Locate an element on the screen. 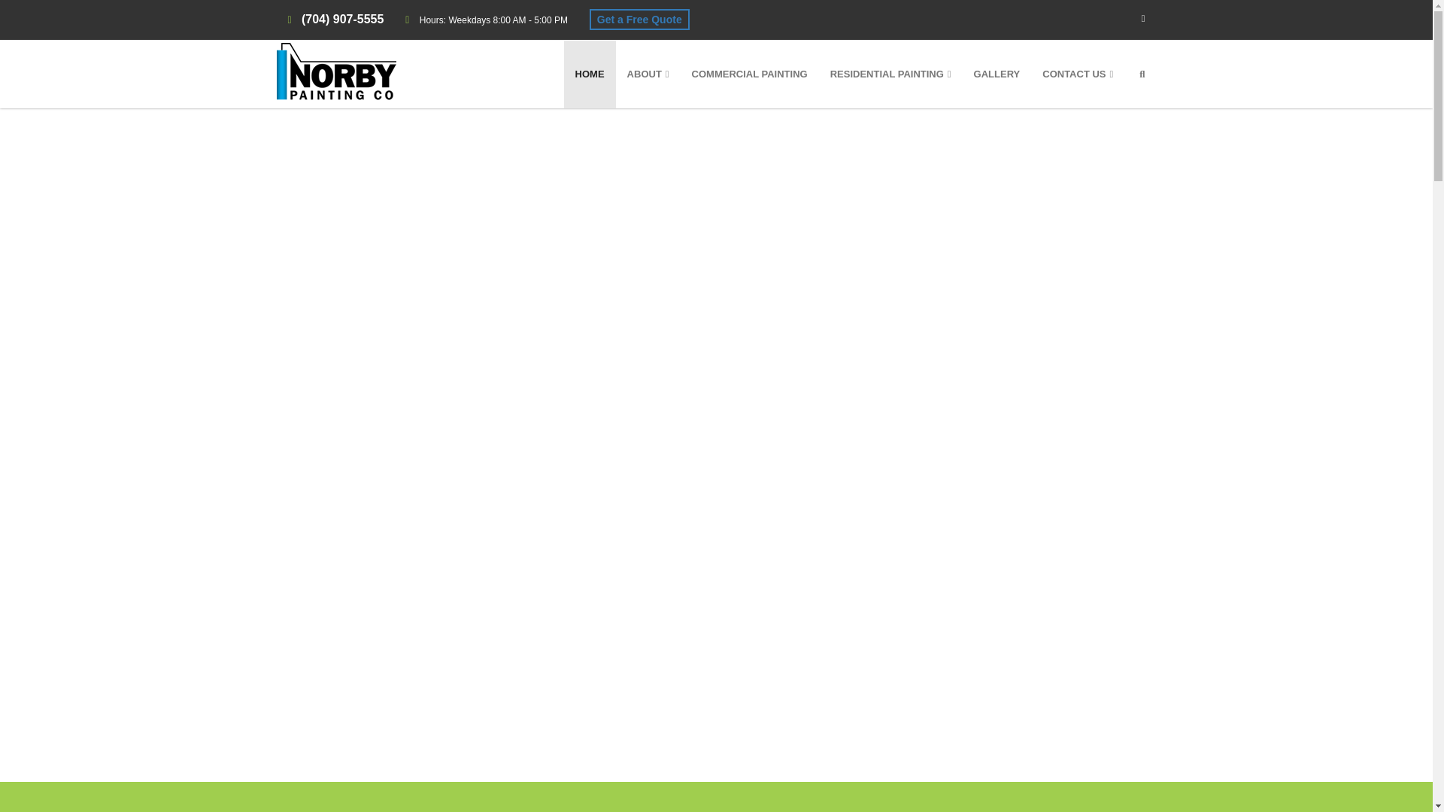  Residential Painting is located at coordinates (890, 74).